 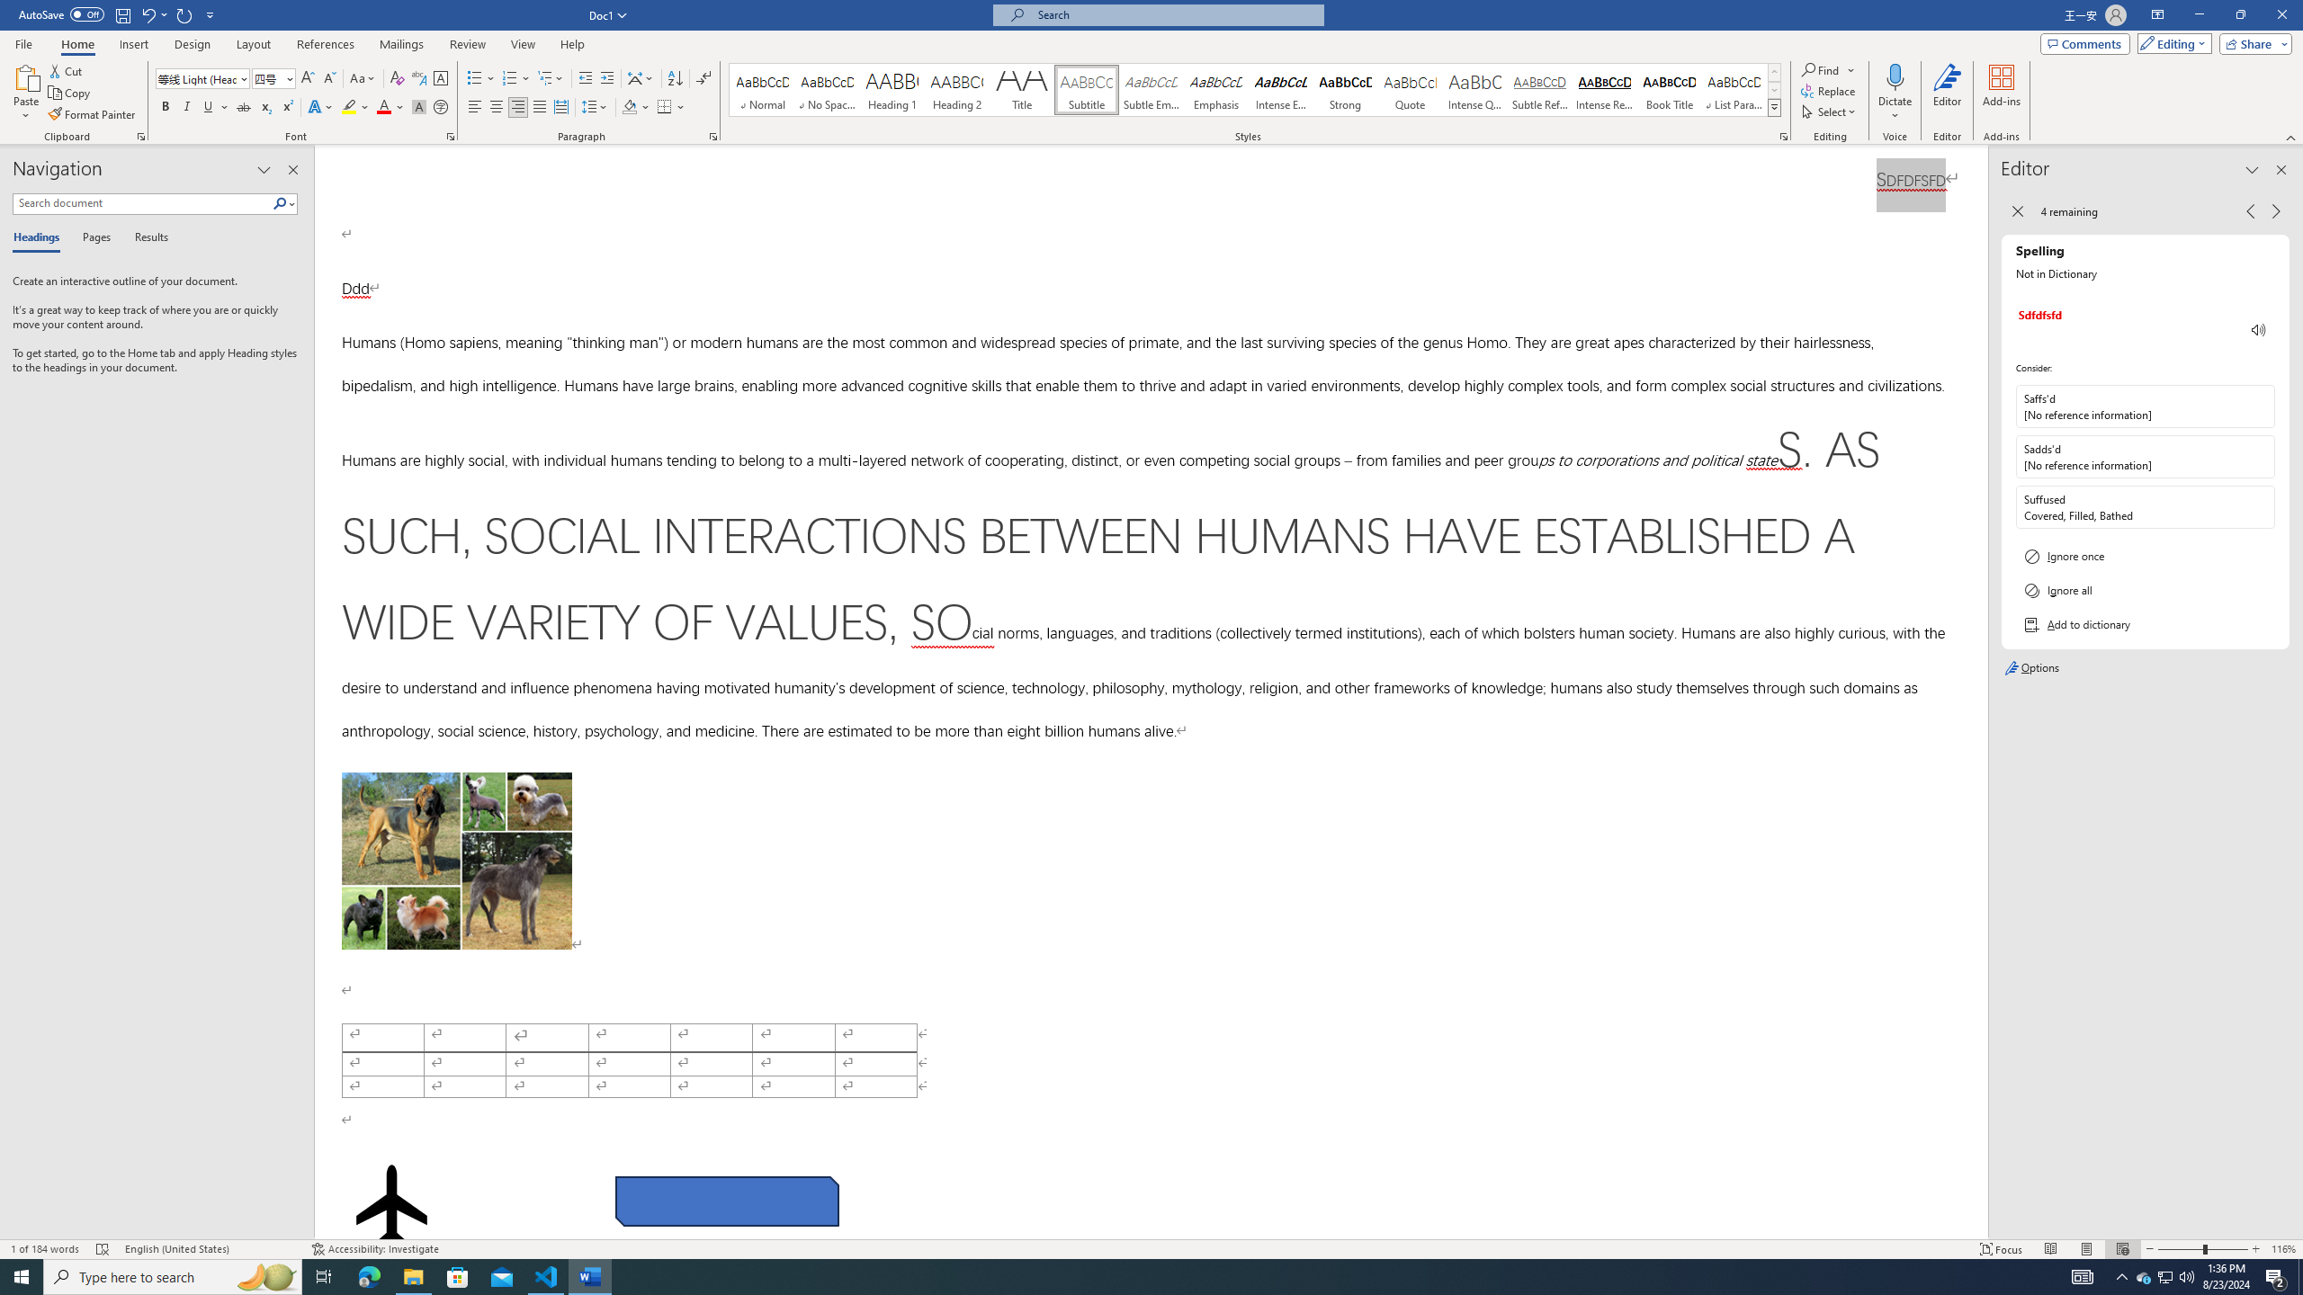 What do you see at coordinates (193, 44) in the screenshot?
I see `Design` at bounding box center [193, 44].